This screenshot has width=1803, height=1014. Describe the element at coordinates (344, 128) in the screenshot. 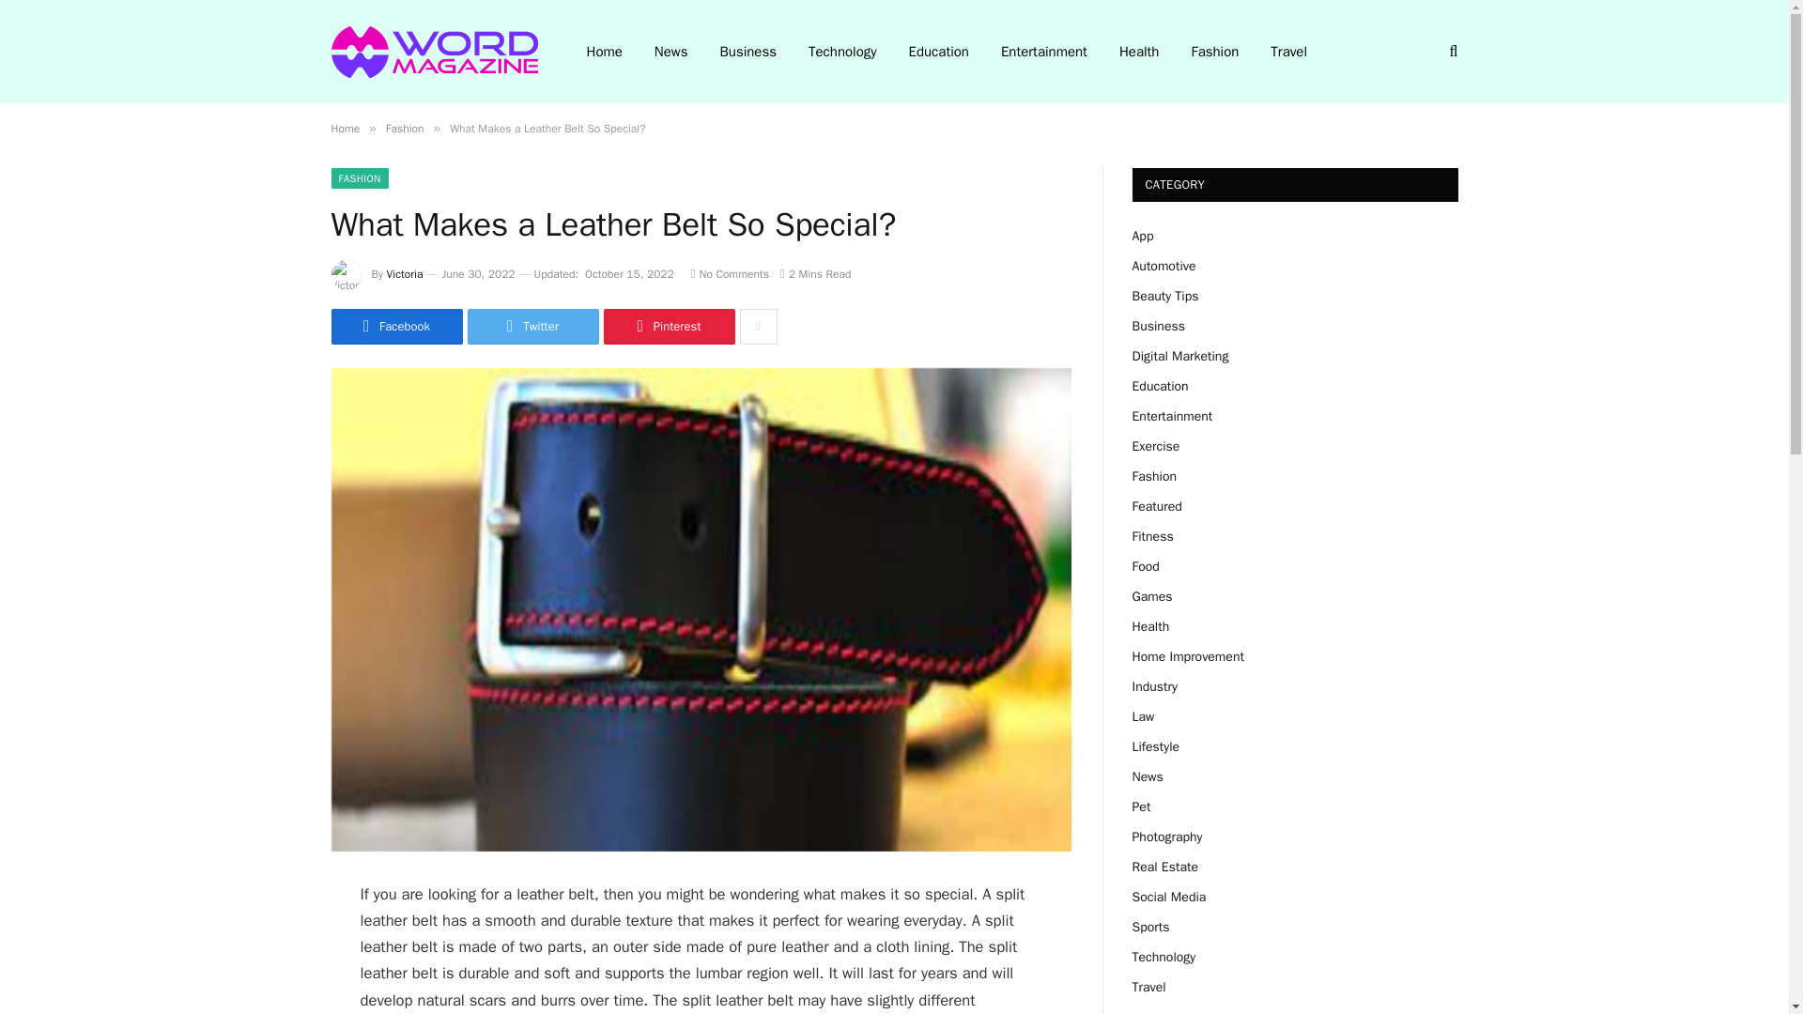

I see `Home` at that location.